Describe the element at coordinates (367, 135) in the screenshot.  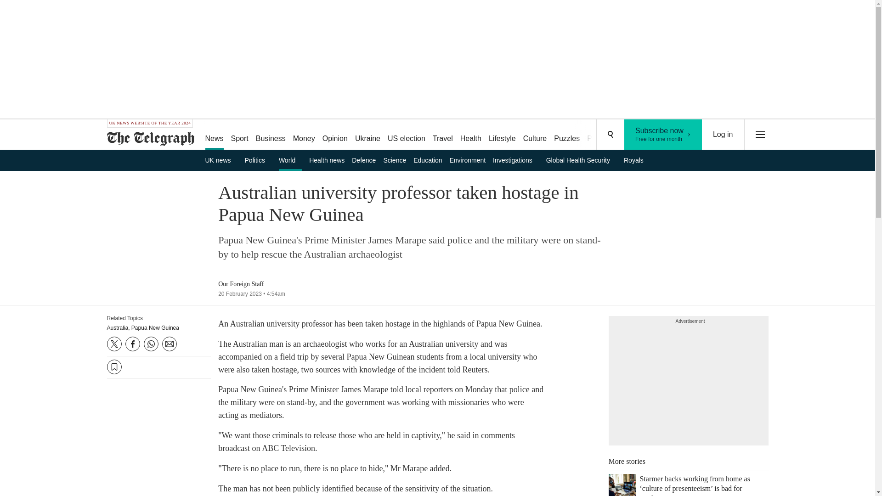
I see `Ukraine` at that location.